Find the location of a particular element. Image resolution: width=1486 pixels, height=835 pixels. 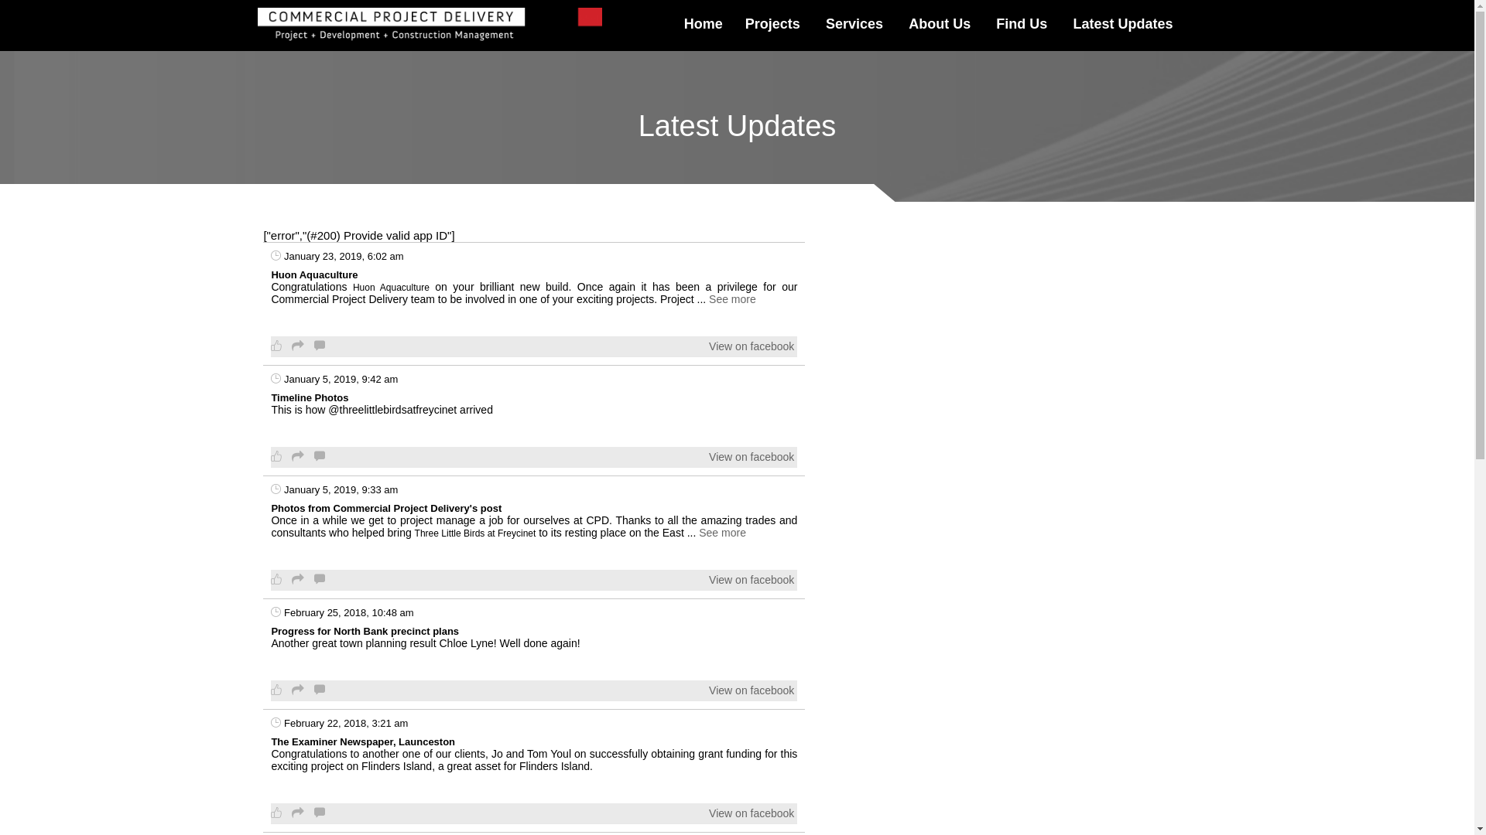

See more is located at coordinates (732, 299).